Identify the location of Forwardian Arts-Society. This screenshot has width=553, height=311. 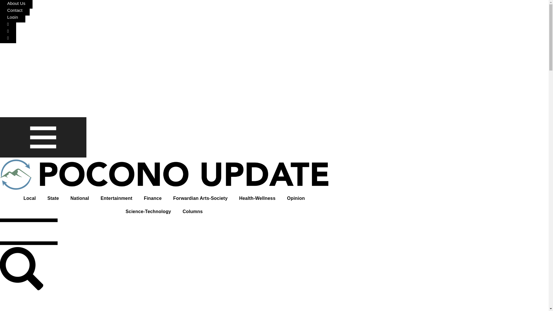
(200, 198).